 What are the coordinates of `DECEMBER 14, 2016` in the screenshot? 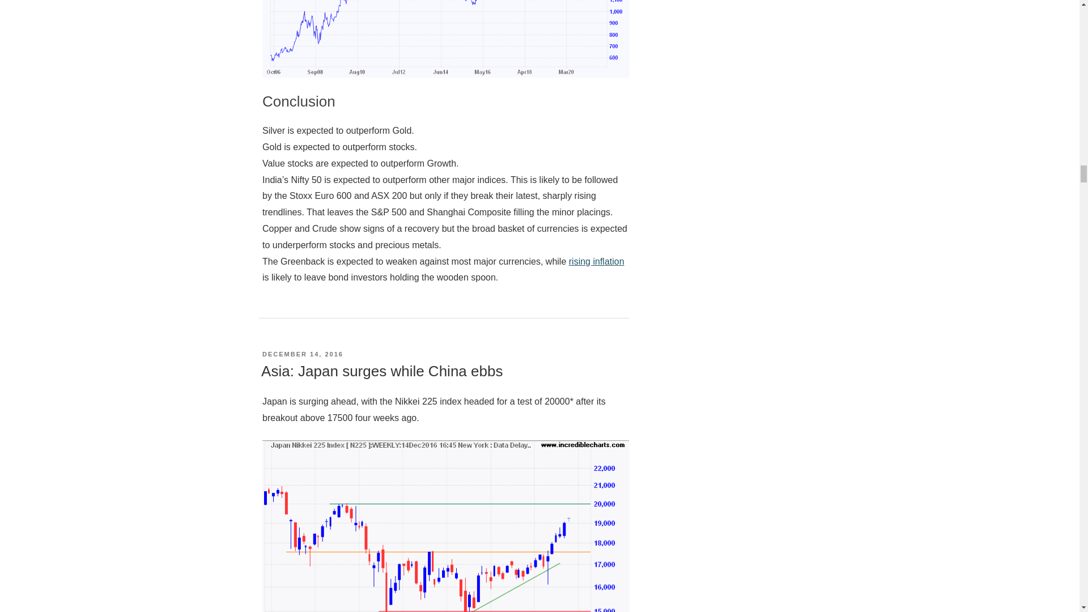 It's located at (303, 354).